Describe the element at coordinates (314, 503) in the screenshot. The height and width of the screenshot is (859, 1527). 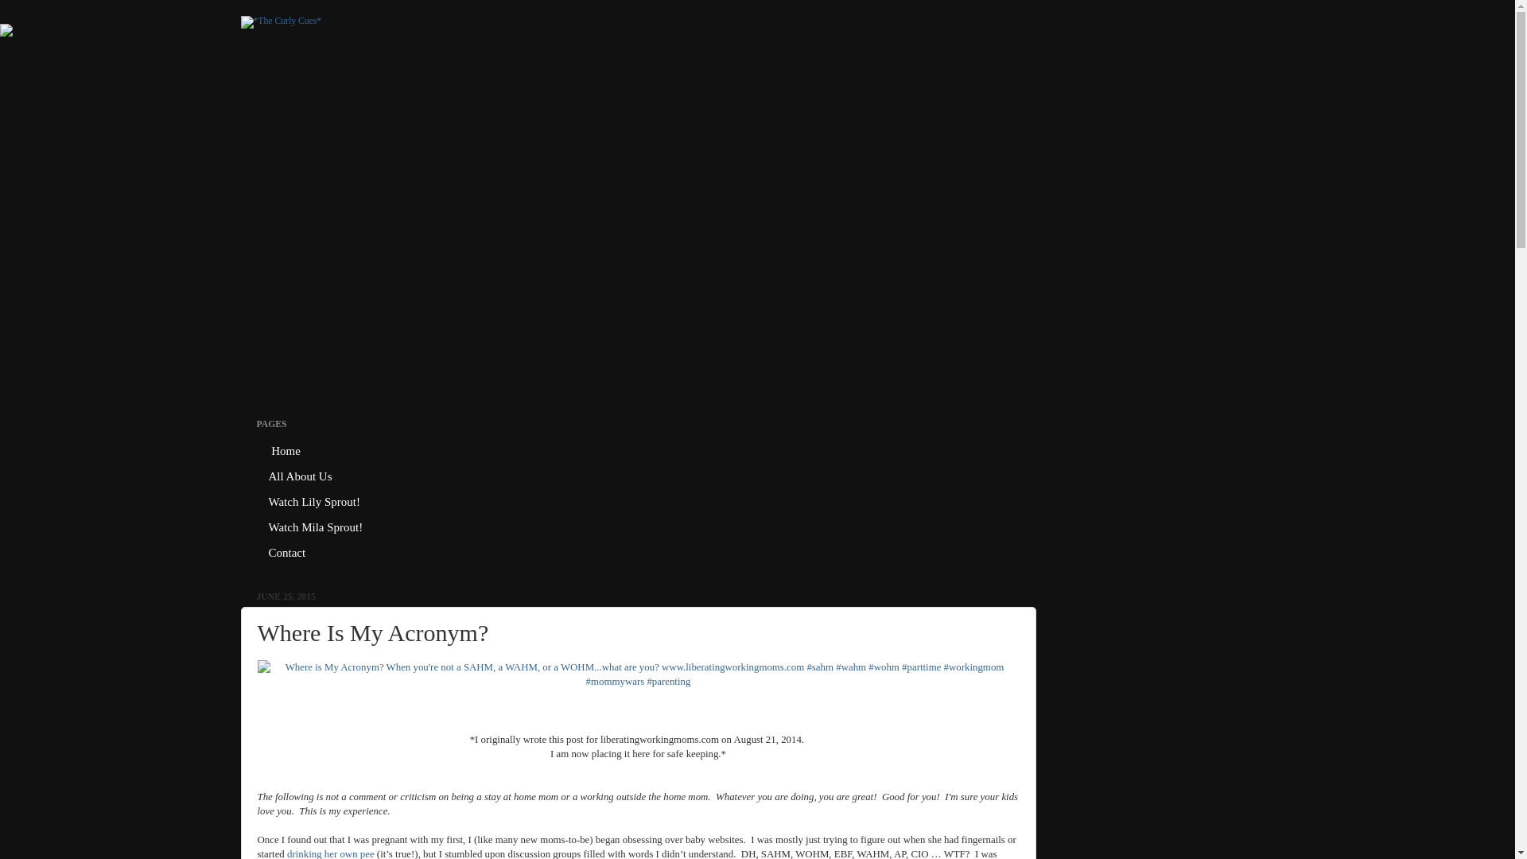
I see `Watch Lily Sprout!` at that location.